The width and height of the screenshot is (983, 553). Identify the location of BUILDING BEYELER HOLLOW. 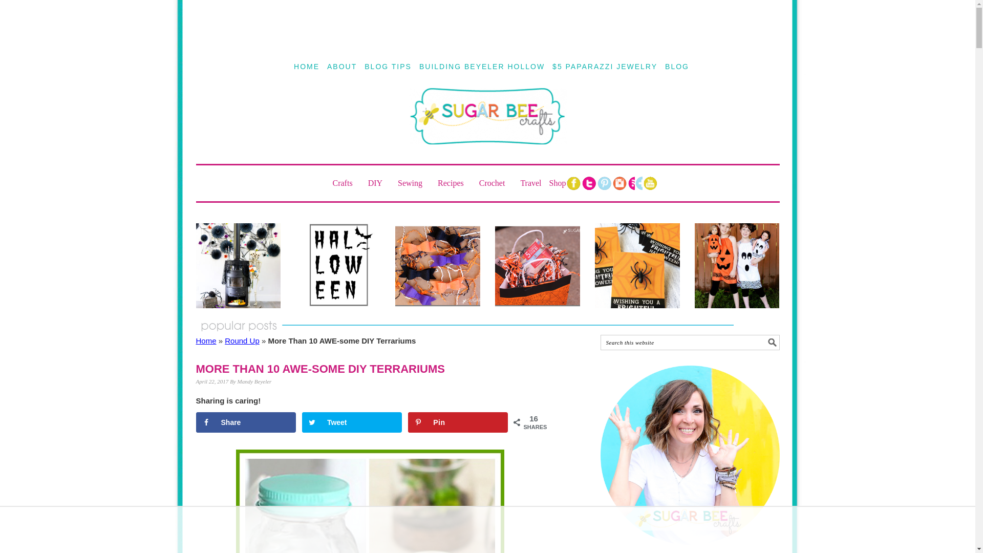
(482, 67).